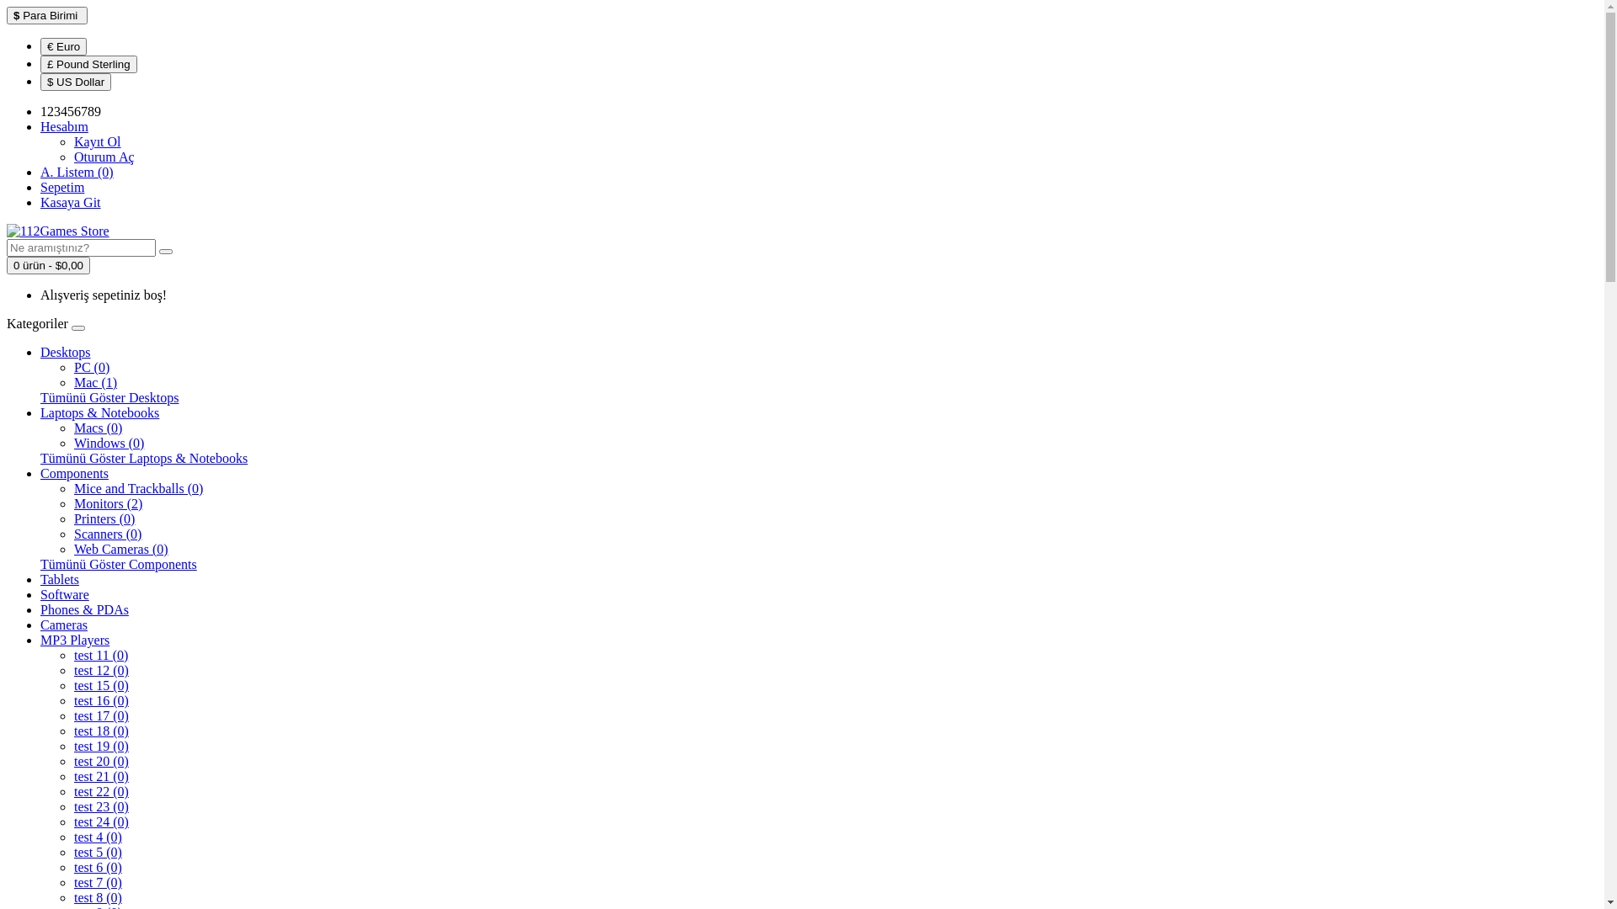  I want to click on Windows (0), so click(109, 443).